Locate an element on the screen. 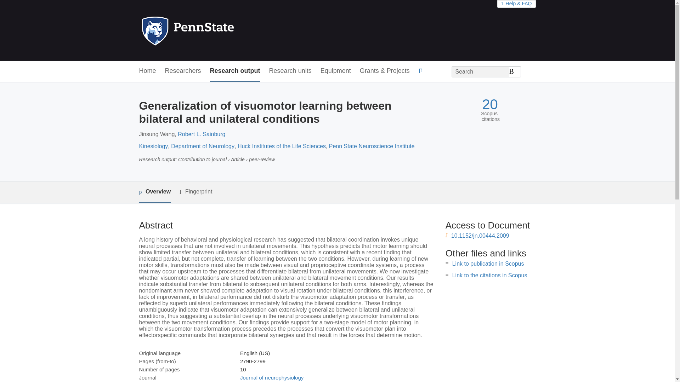  Home is located at coordinates (147, 71).